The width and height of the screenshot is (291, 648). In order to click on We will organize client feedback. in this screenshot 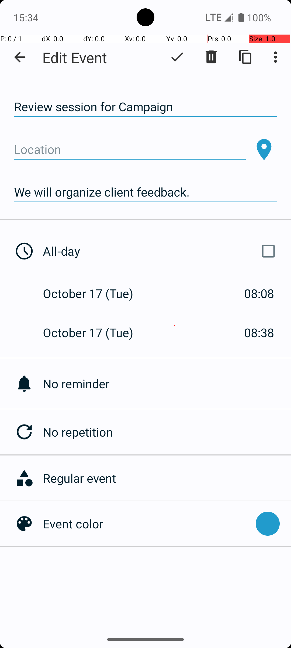, I will do `click(145, 192)`.